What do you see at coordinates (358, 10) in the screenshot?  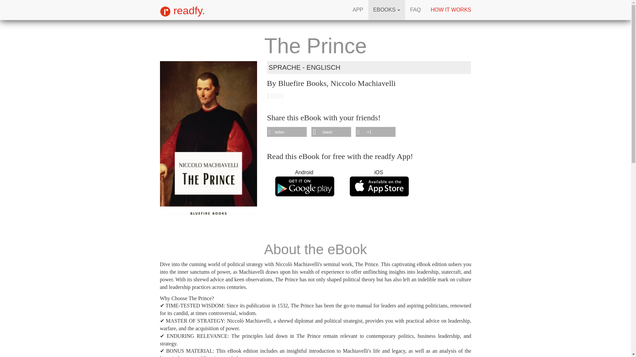 I see `App` at bounding box center [358, 10].